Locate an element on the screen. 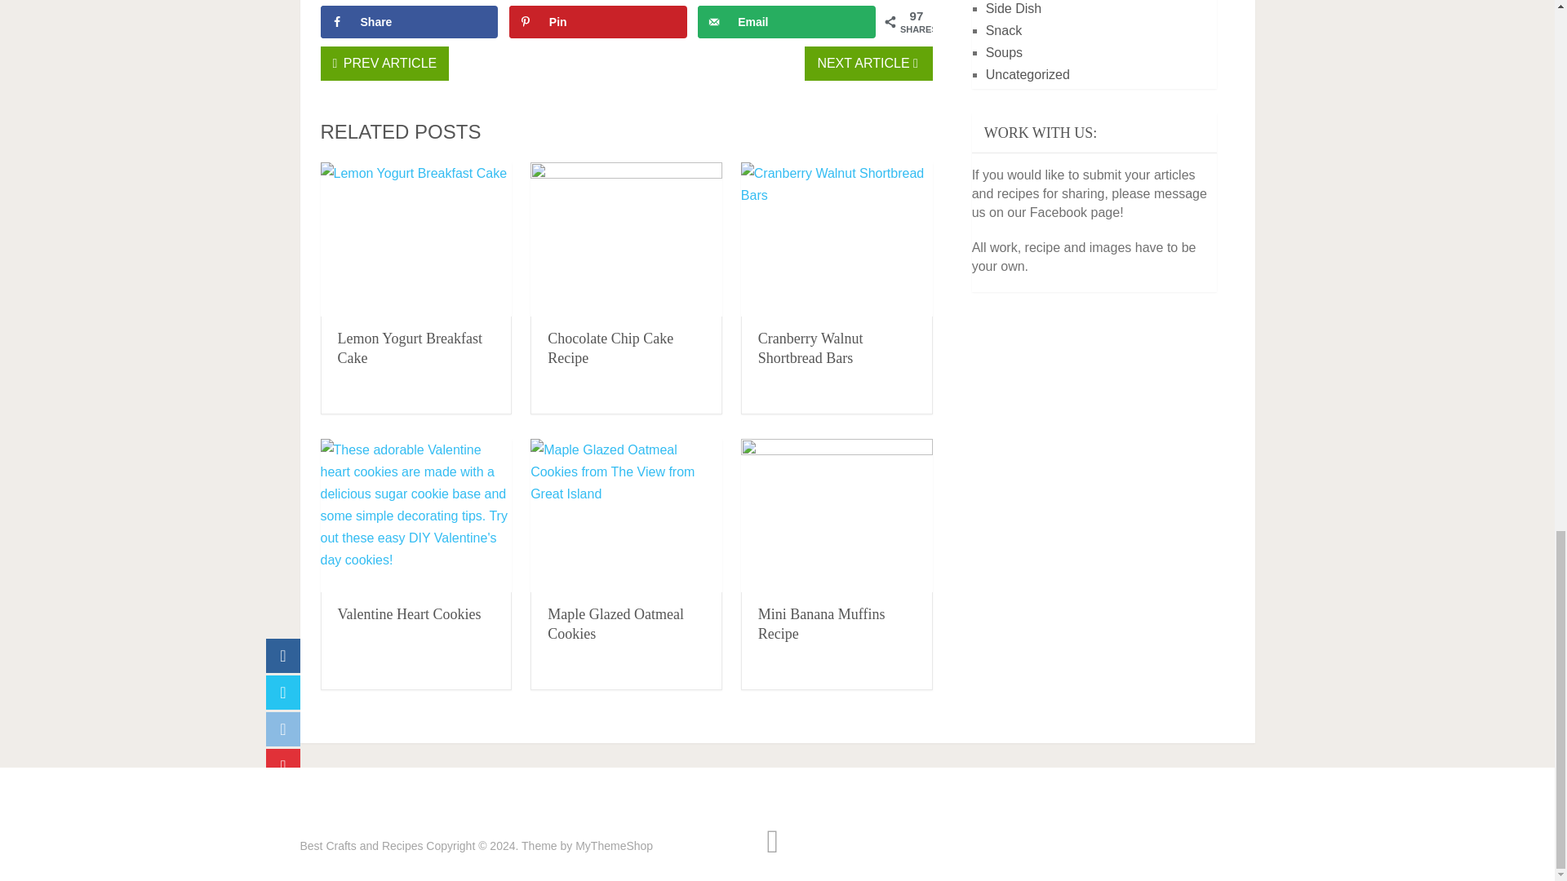 This screenshot has width=1567, height=881. NEXT ARTICLE is located at coordinates (868, 64).